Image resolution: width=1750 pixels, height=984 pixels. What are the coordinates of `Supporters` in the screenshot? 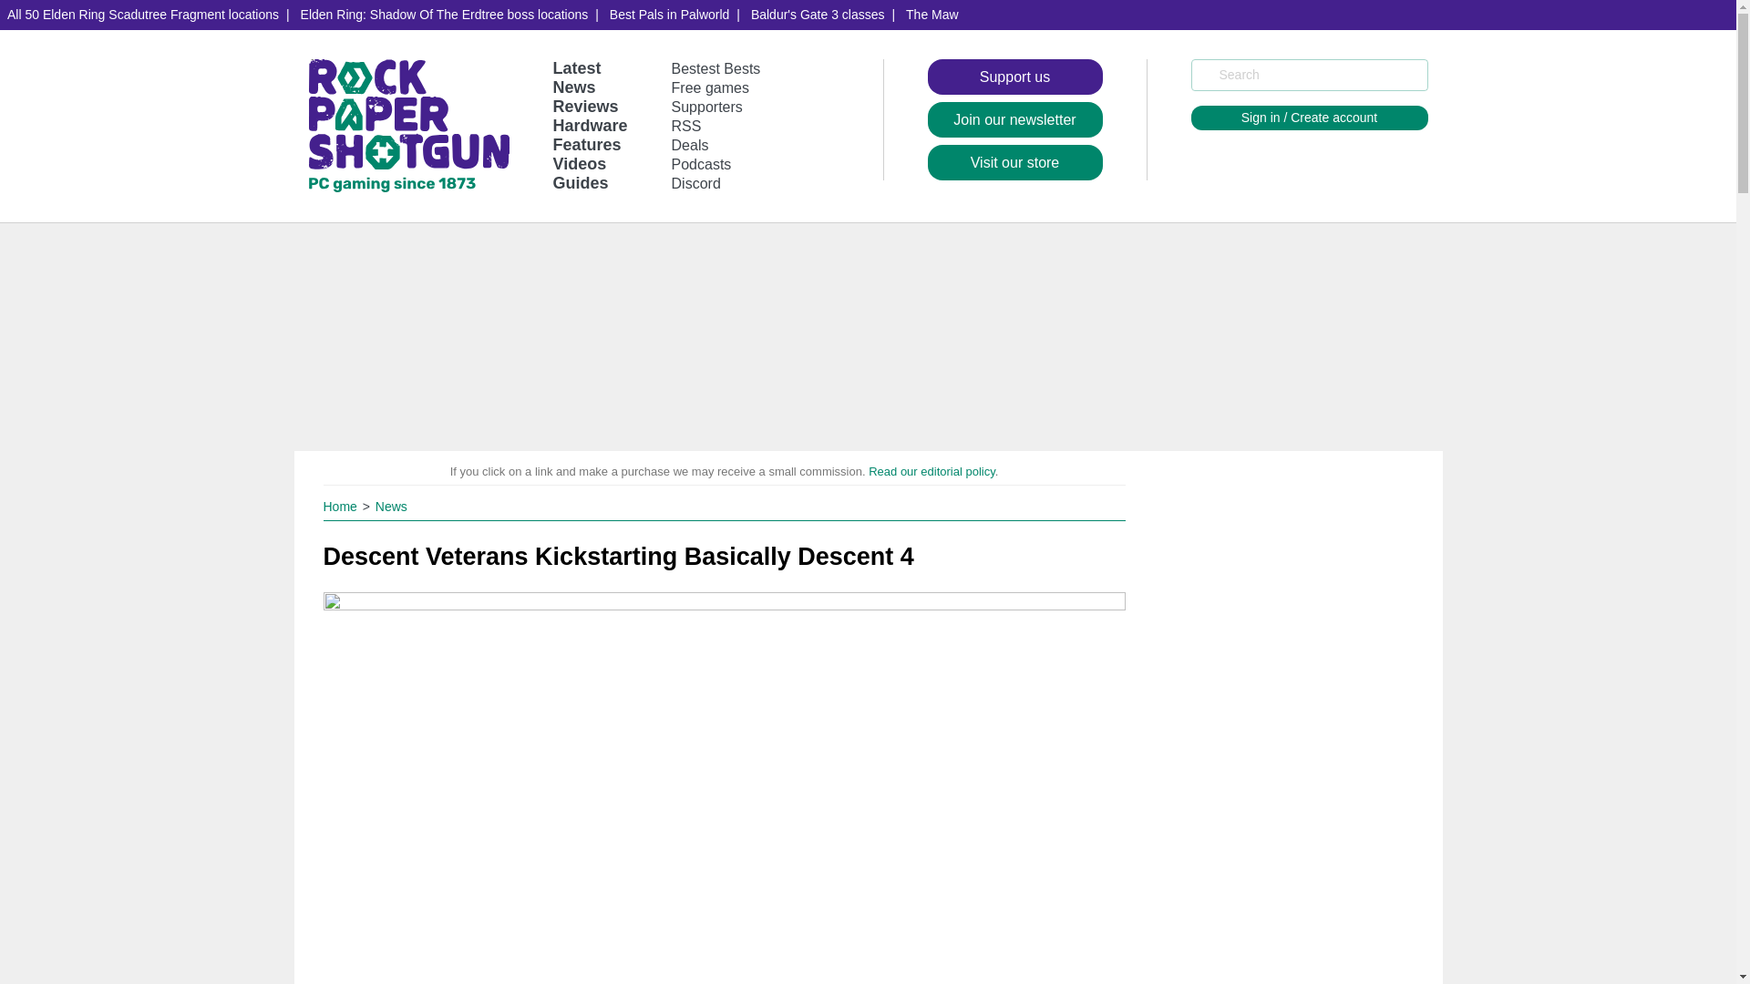 It's located at (707, 108).